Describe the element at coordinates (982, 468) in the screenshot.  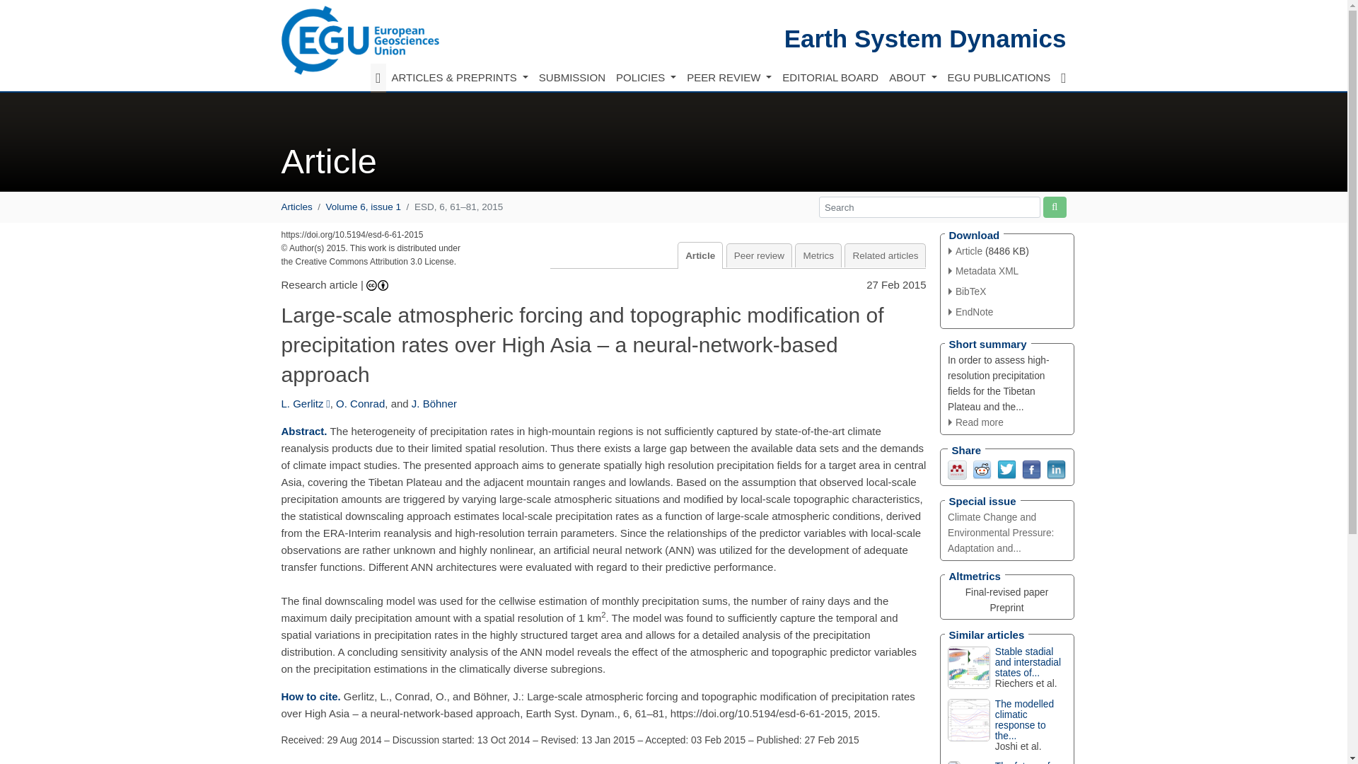
I see `Reddit` at that location.